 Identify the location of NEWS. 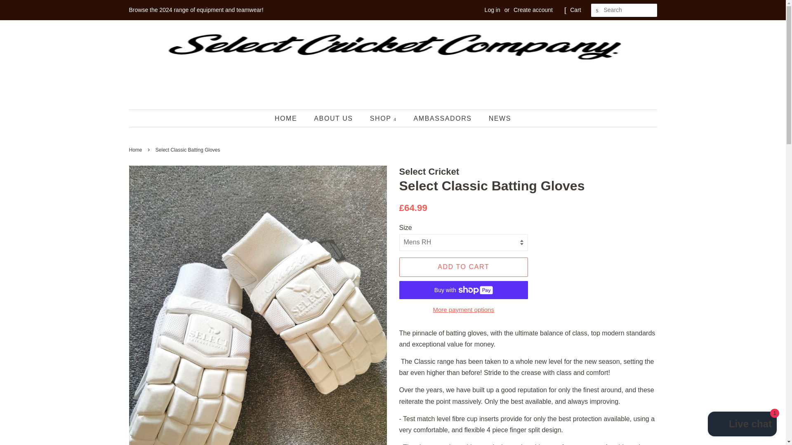
(497, 118).